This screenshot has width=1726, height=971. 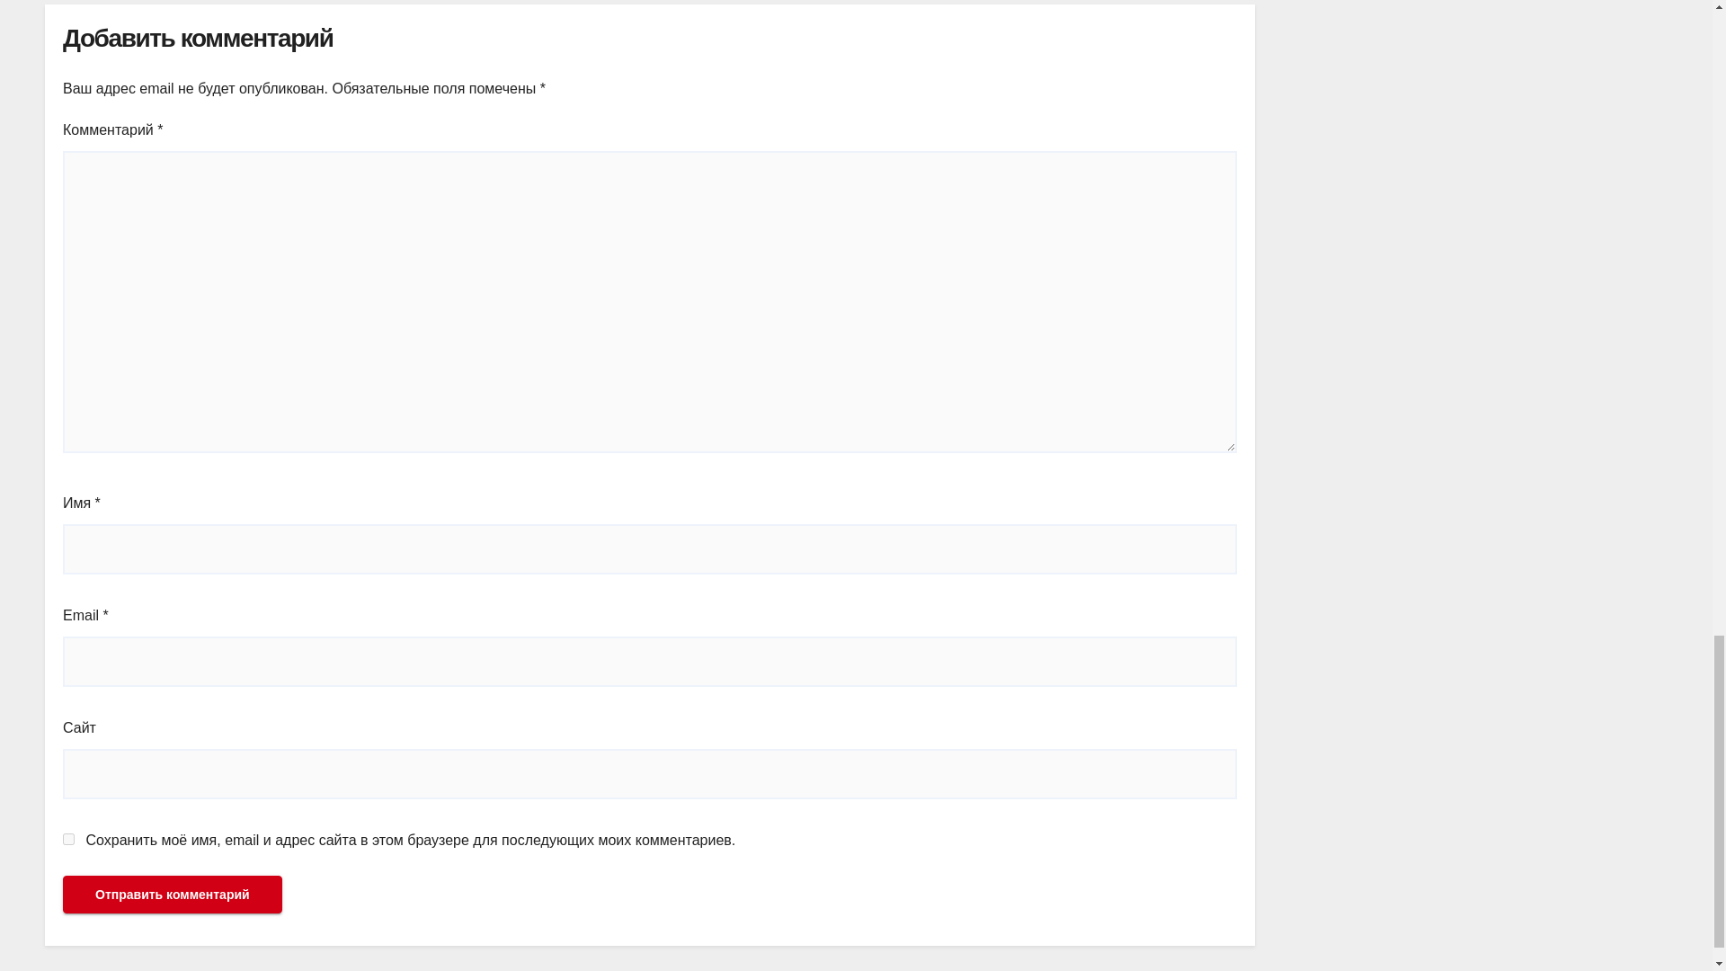 I want to click on yes, so click(x=68, y=838).